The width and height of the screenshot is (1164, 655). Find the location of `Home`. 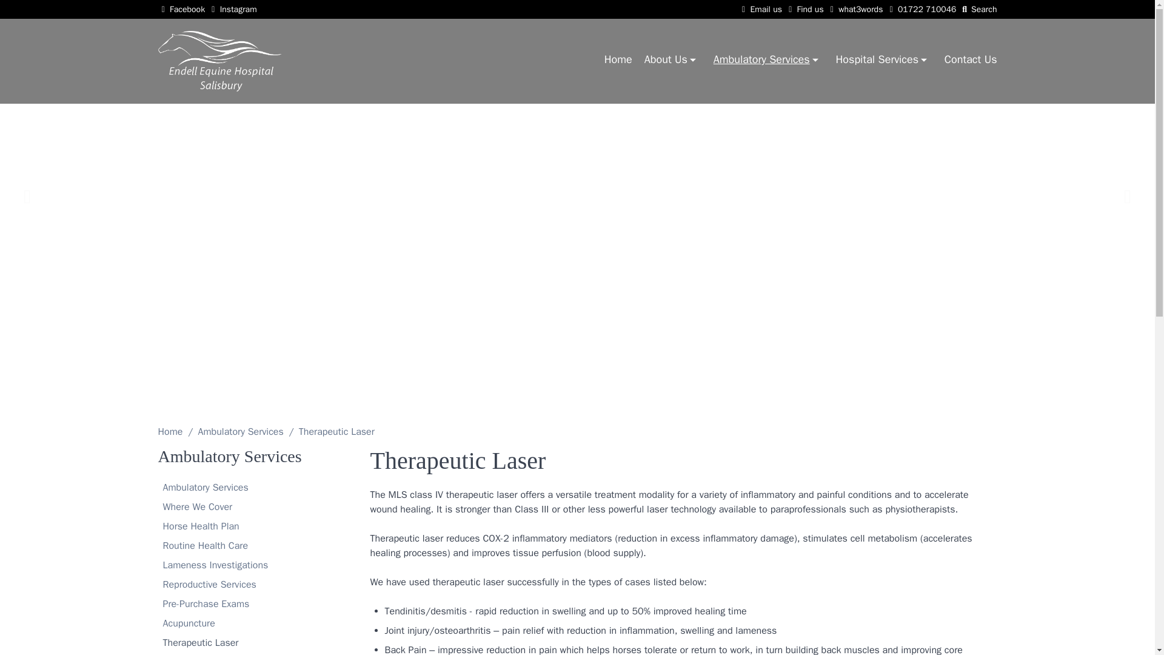

Home is located at coordinates (618, 59).